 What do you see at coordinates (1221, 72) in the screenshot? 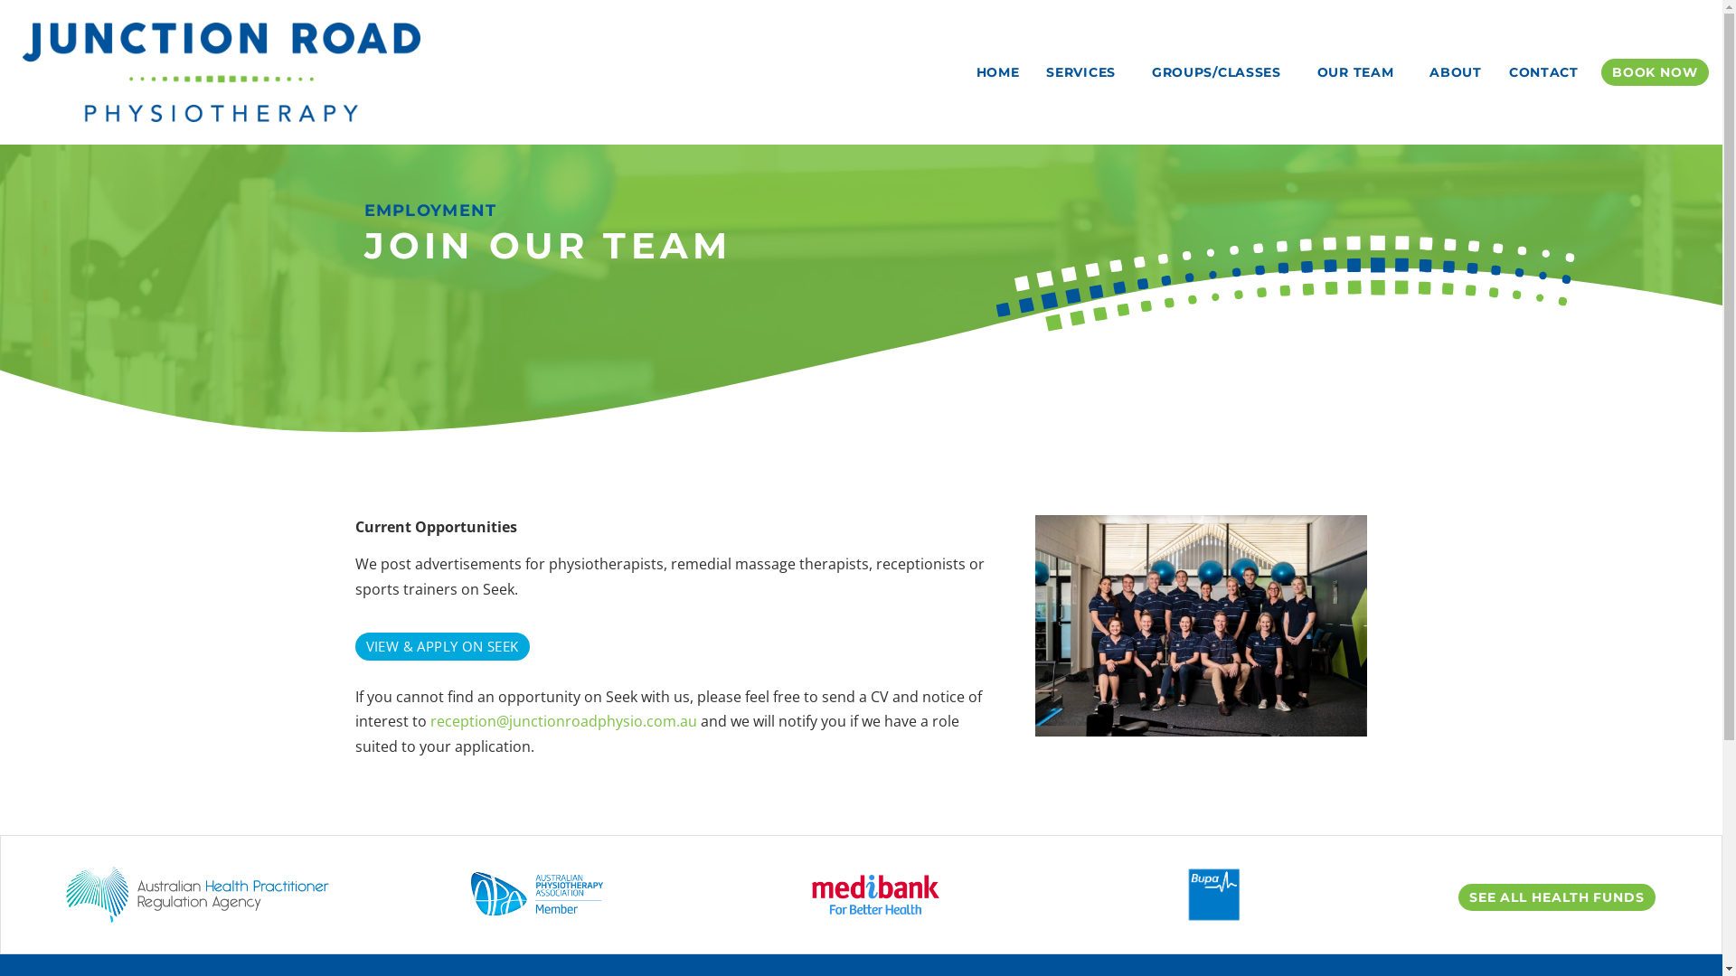
I see `GROUPS/CLASSES` at bounding box center [1221, 72].